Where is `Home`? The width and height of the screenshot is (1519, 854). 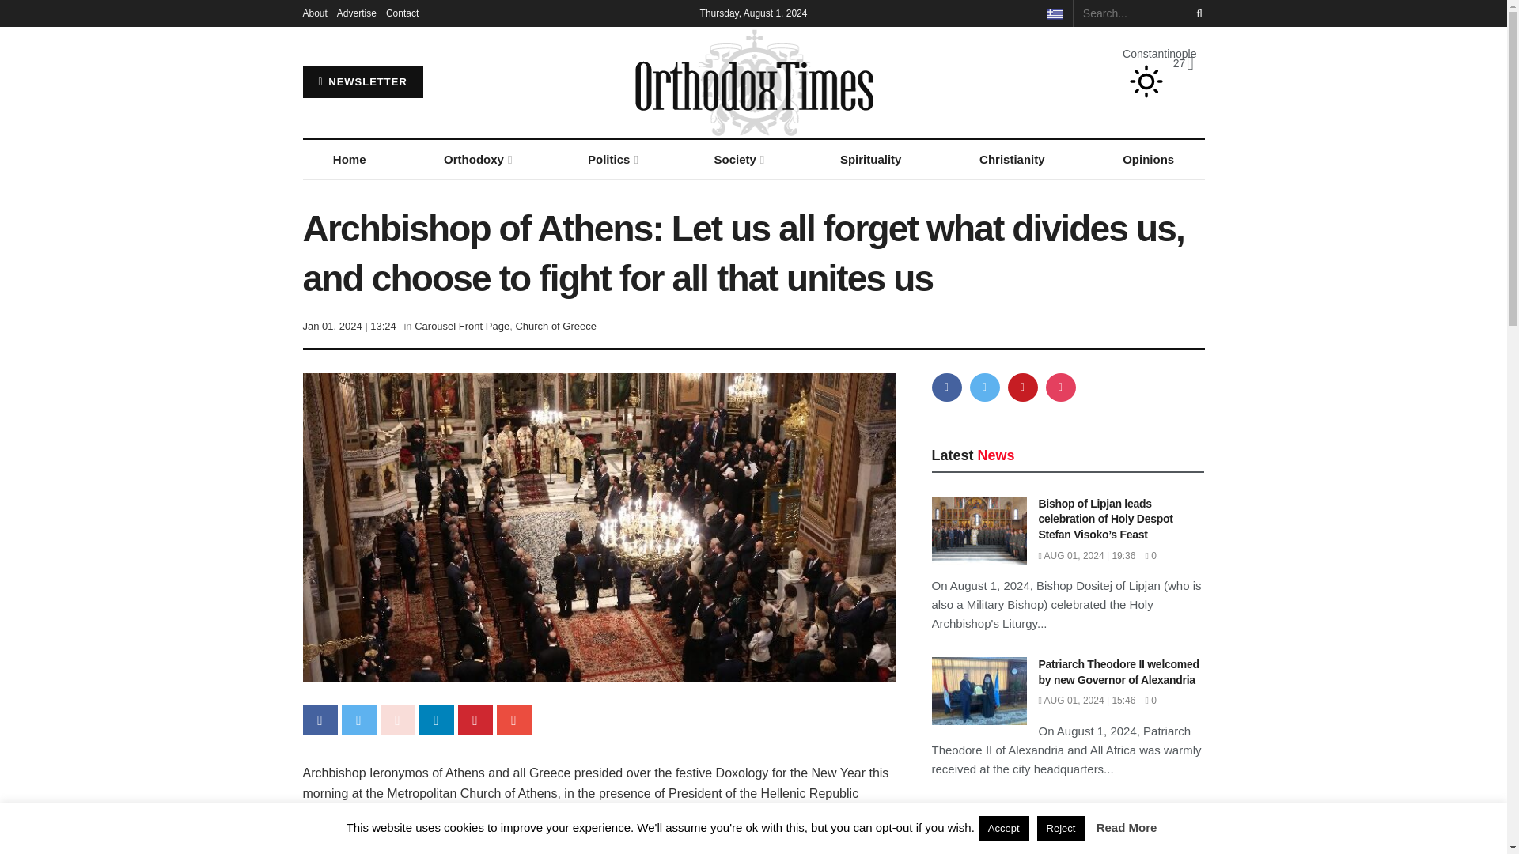 Home is located at coordinates (348, 160).